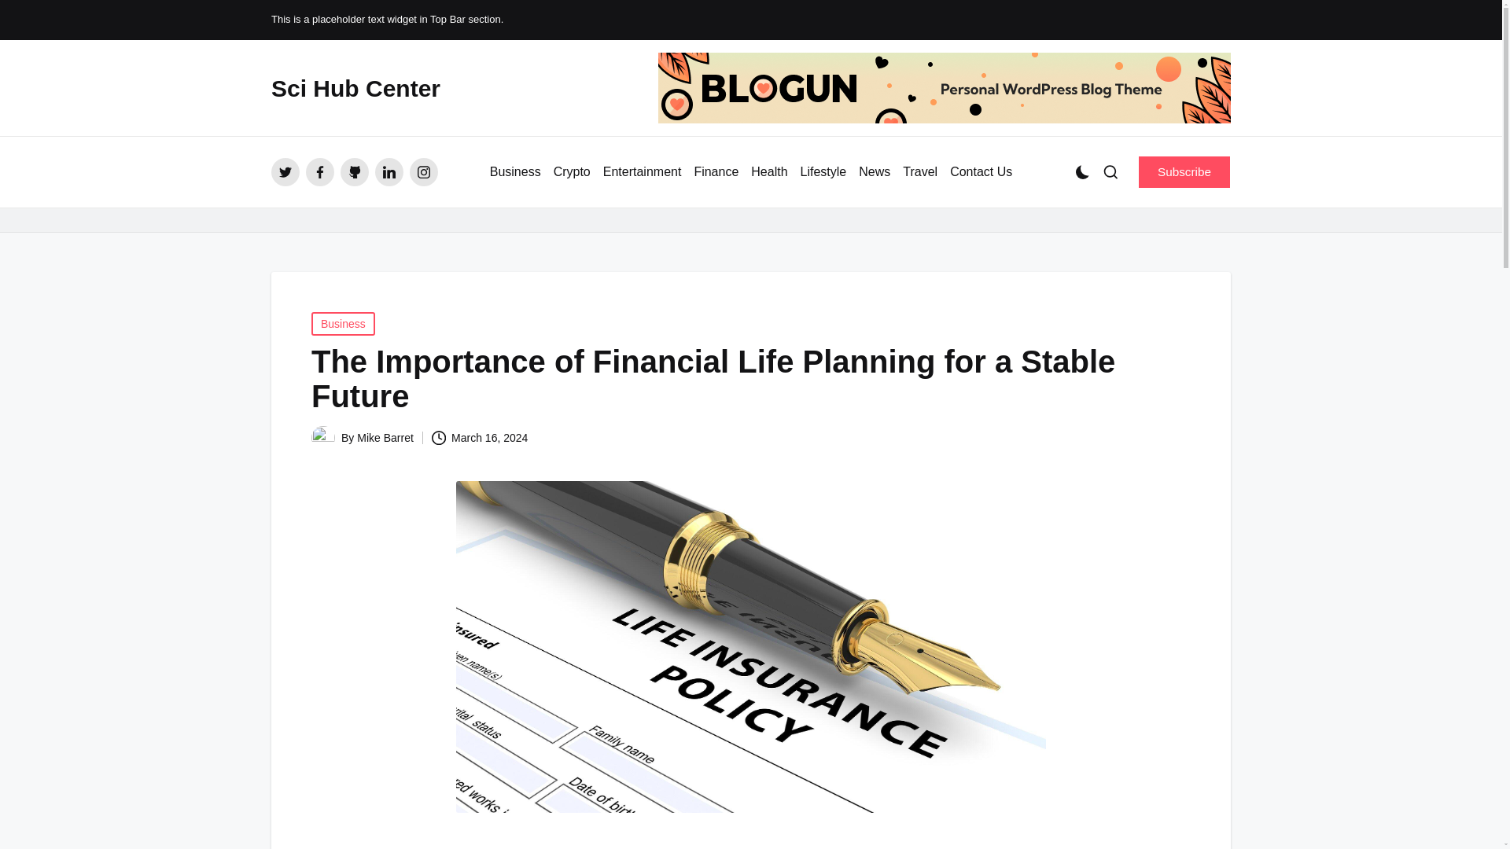 This screenshot has width=1510, height=849. What do you see at coordinates (343, 324) in the screenshot?
I see `Business` at bounding box center [343, 324].